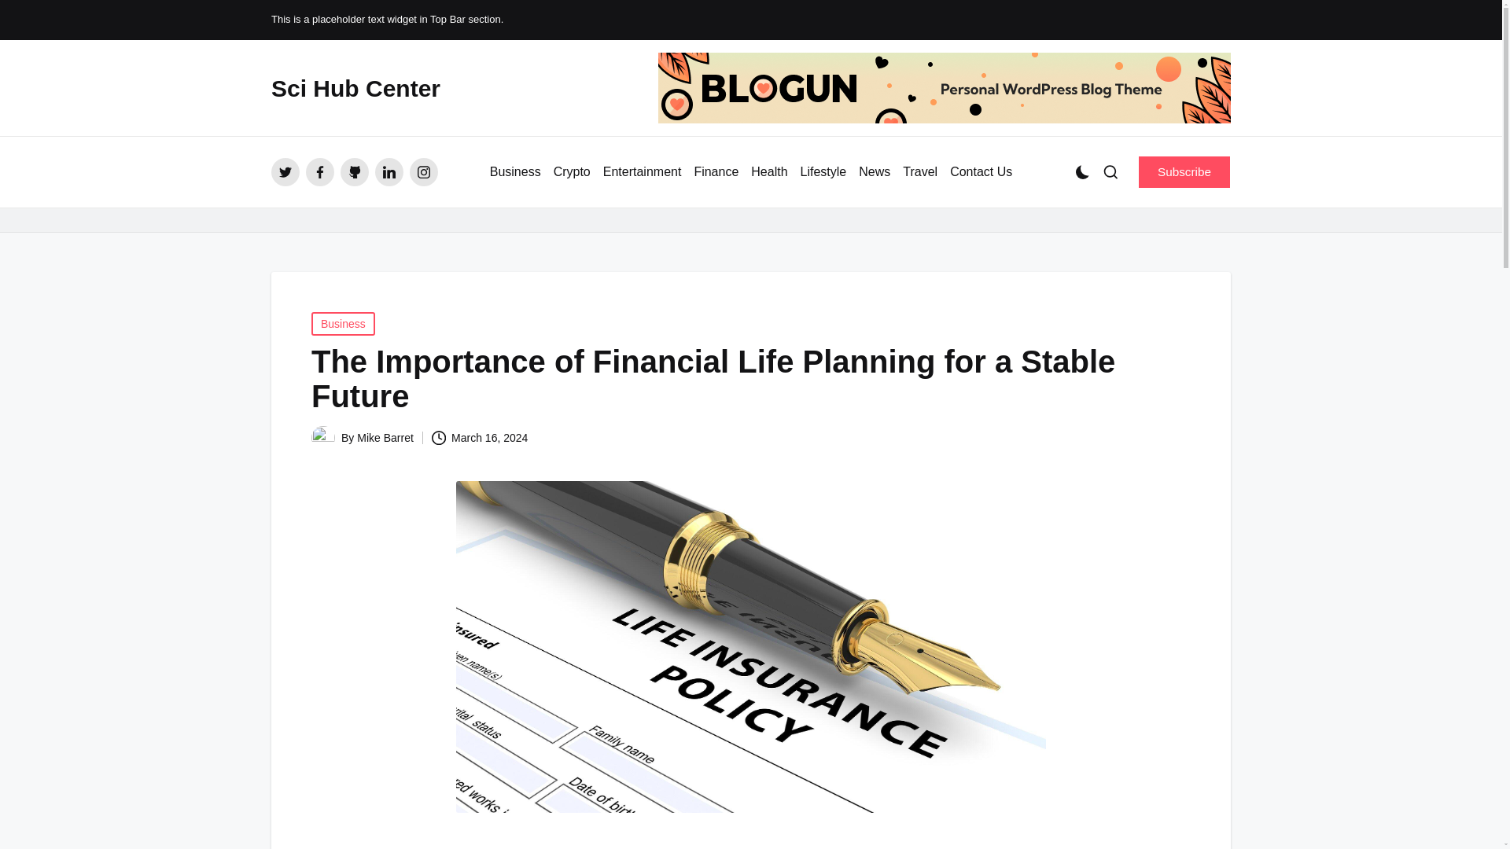 This screenshot has width=1510, height=849. What do you see at coordinates (343, 324) in the screenshot?
I see `Business` at bounding box center [343, 324].